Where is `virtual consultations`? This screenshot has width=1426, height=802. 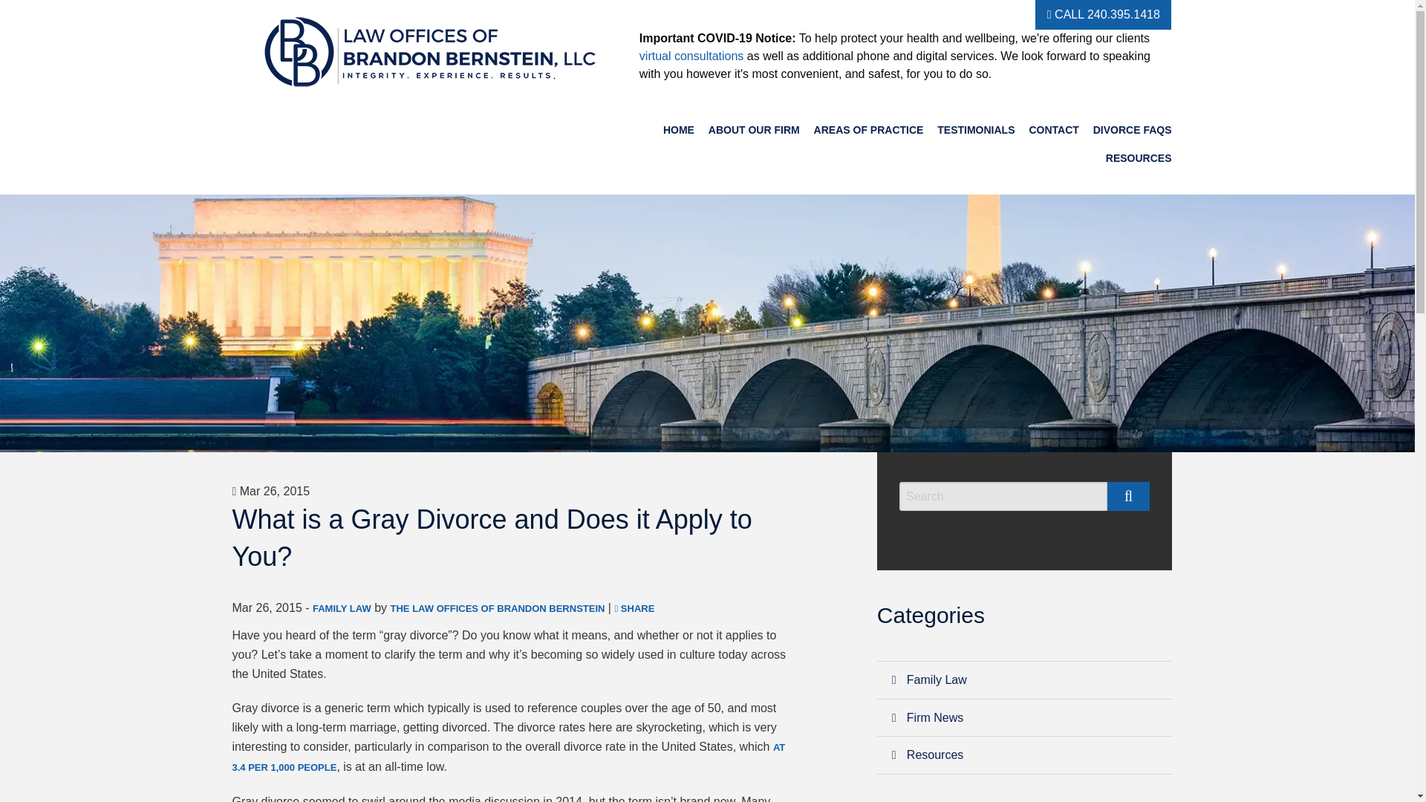 virtual consultations is located at coordinates (691, 56).